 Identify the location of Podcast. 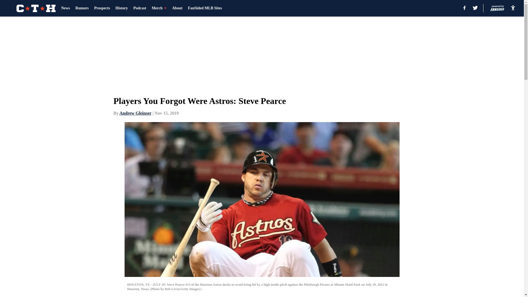
(140, 8).